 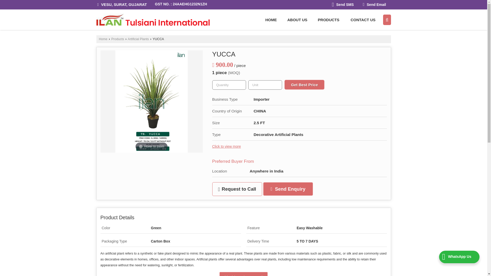 What do you see at coordinates (374, 5) in the screenshot?
I see `Send Email` at bounding box center [374, 5].